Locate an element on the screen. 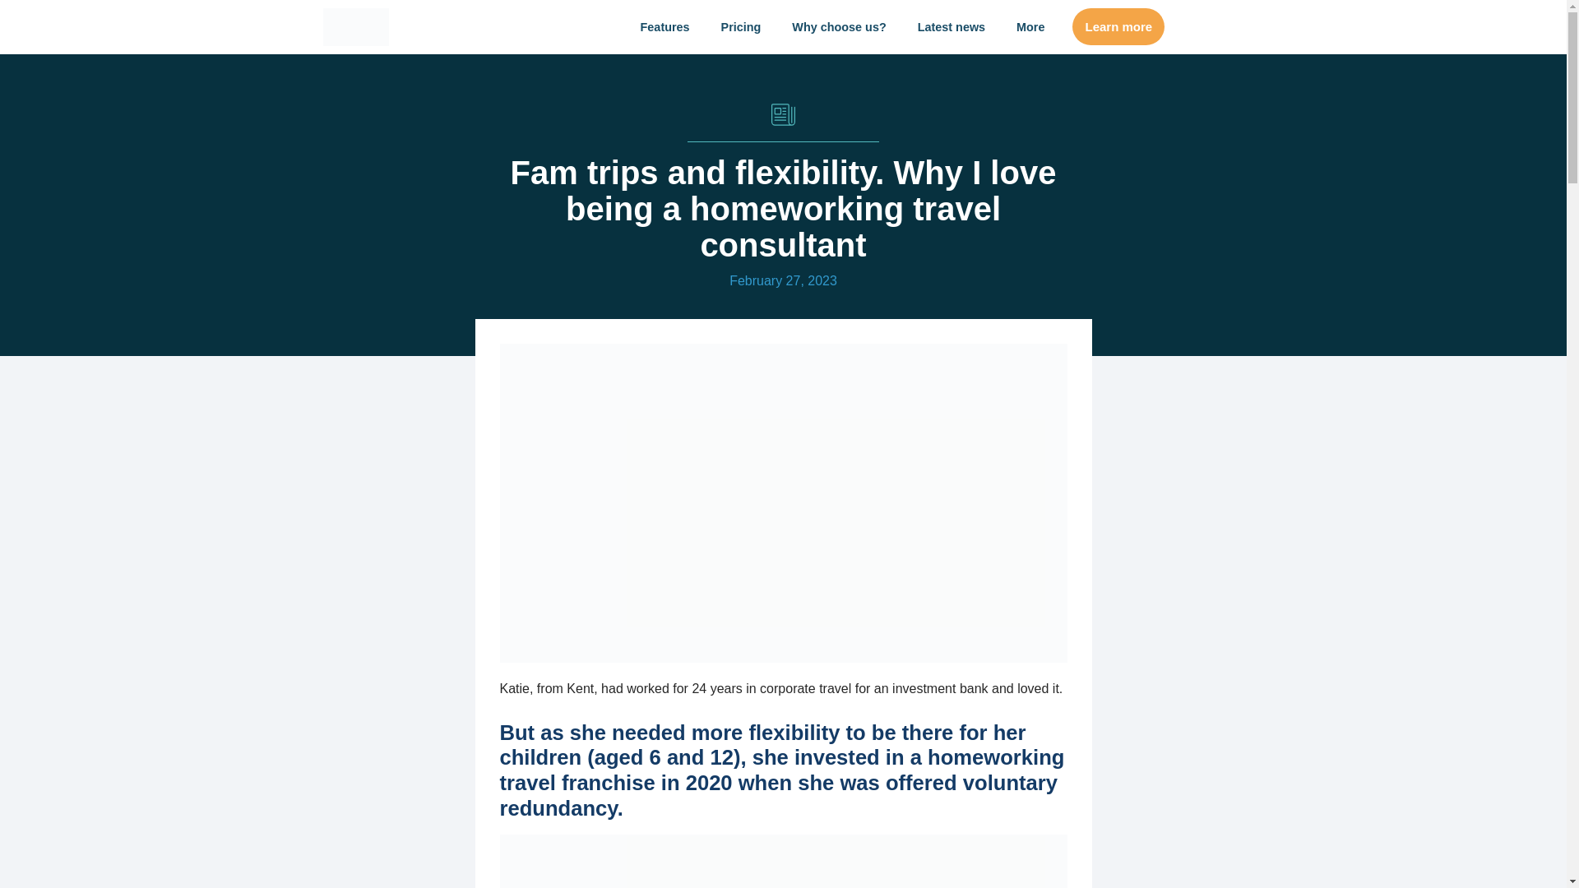  More is located at coordinates (1030, 26).